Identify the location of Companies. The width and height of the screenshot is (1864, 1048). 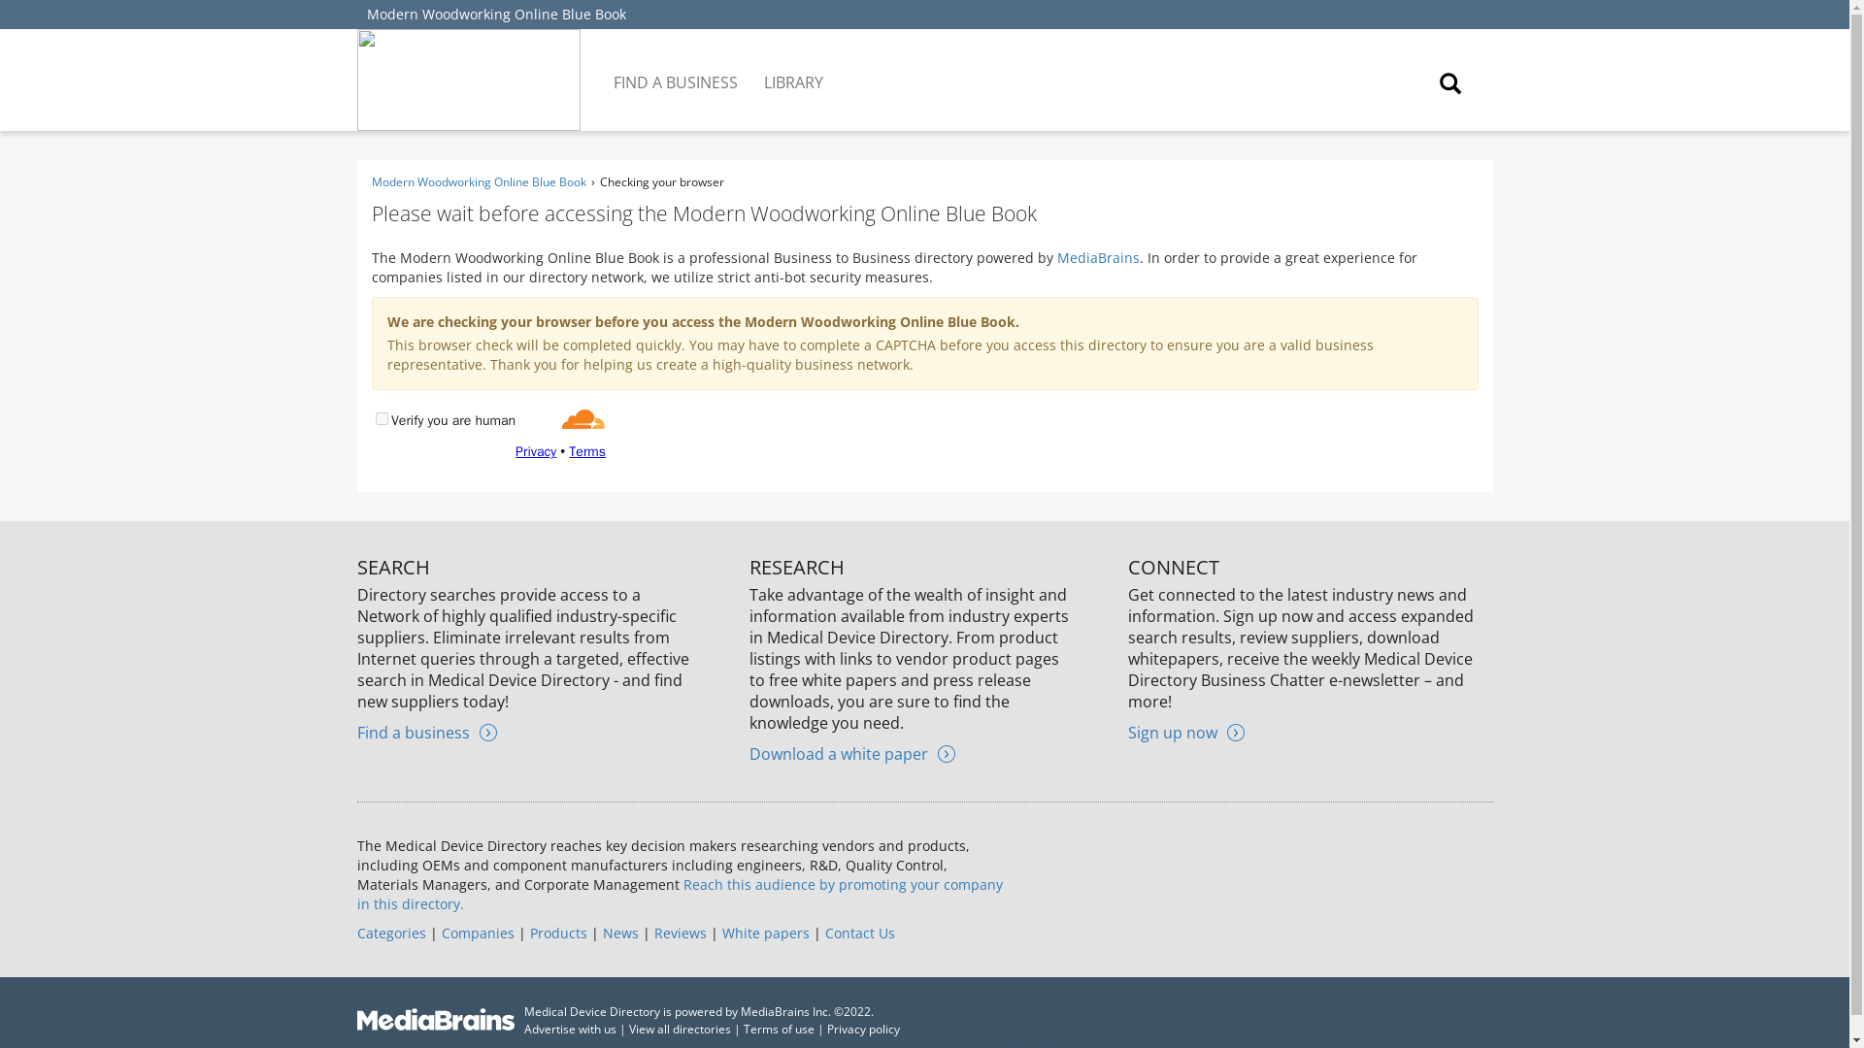
(477, 932).